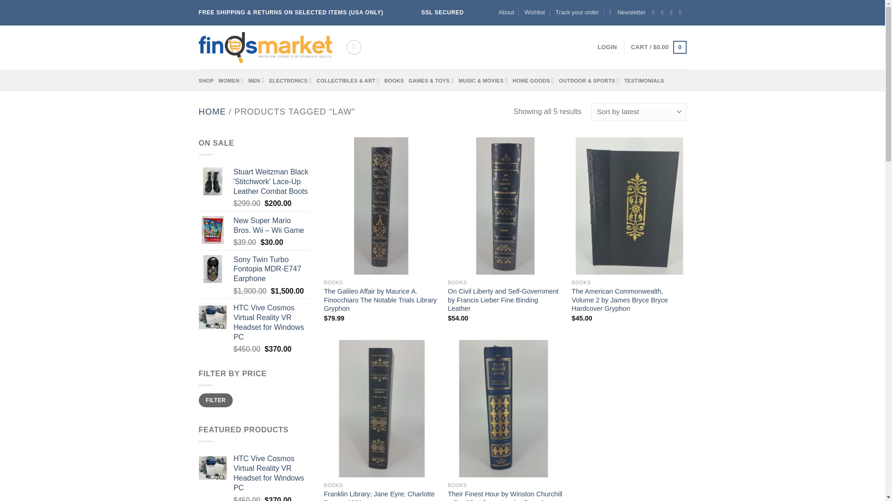 This screenshot has width=892, height=501. Describe the element at coordinates (627, 12) in the screenshot. I see `Newsletter` at that location.